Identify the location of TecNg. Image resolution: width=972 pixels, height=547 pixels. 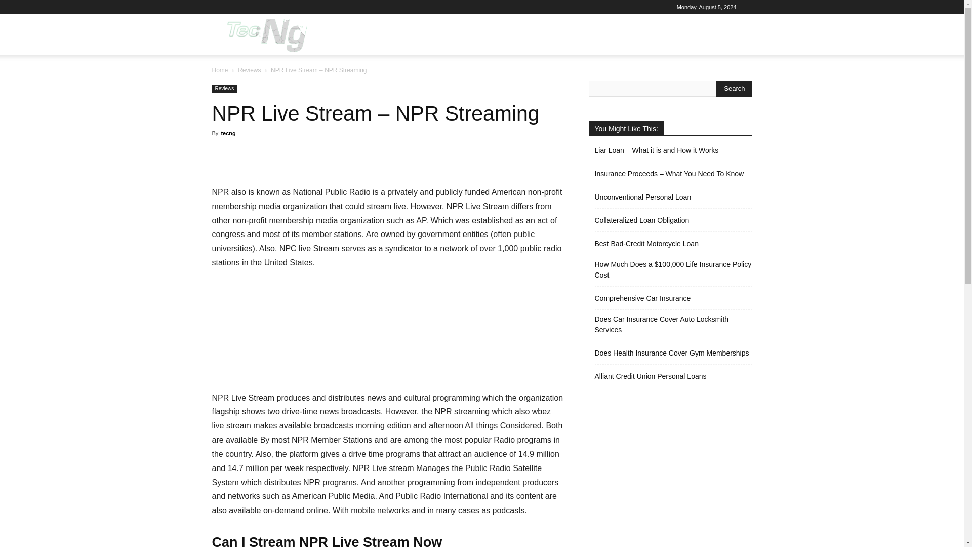
(265, 34).